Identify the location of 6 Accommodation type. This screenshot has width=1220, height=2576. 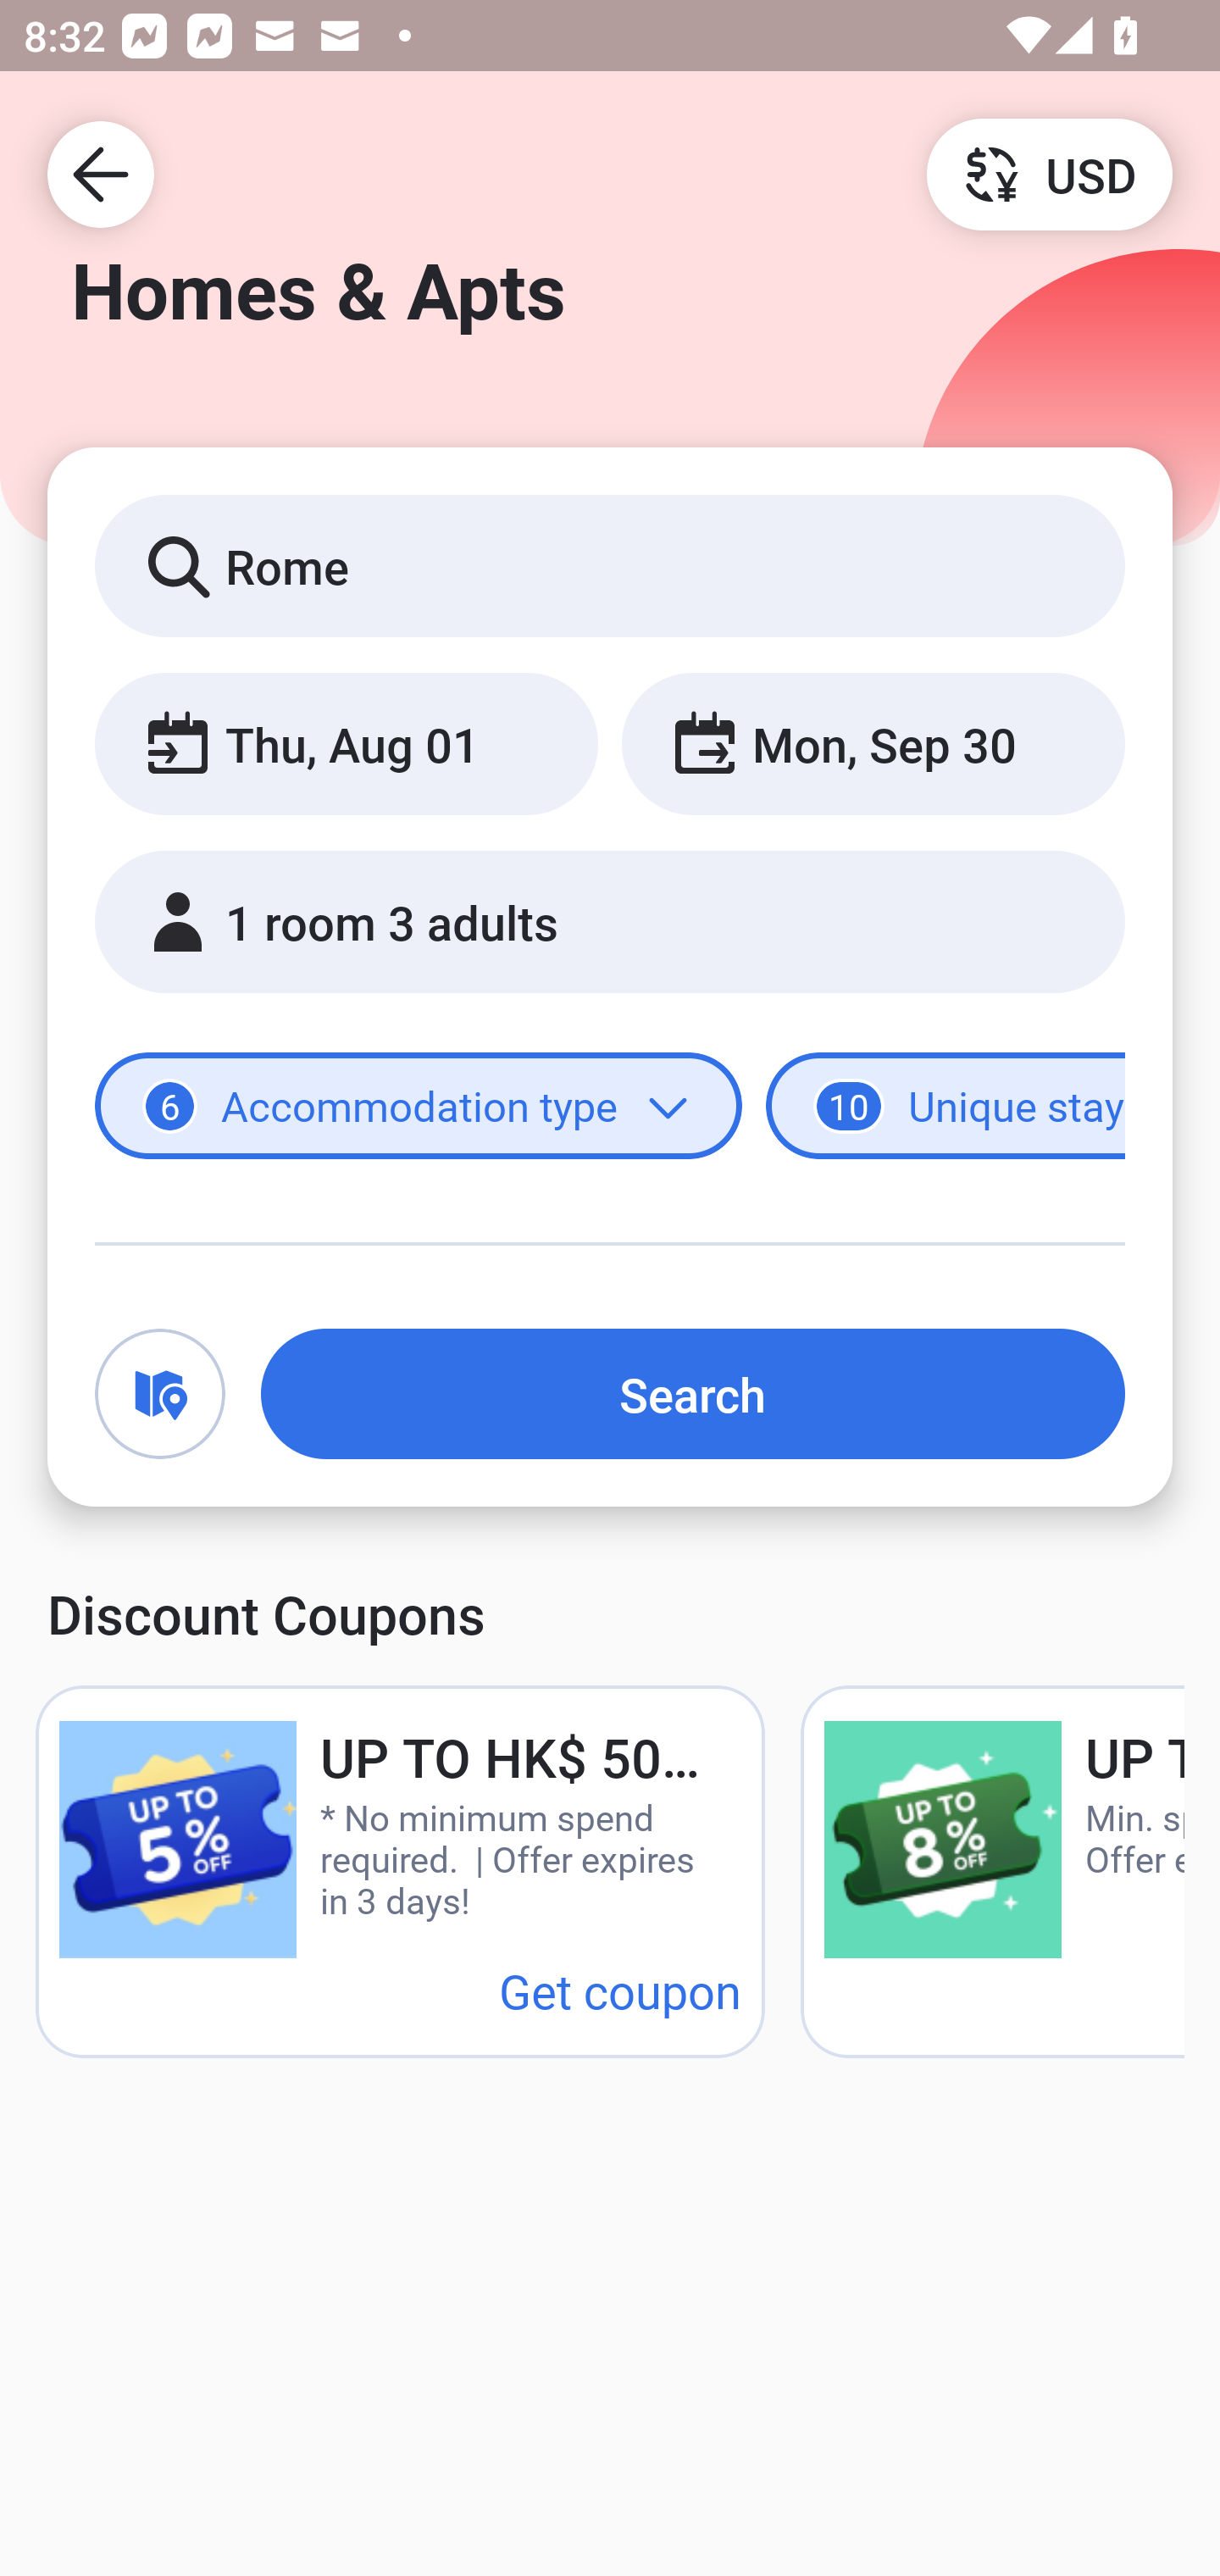
(419, 1107).